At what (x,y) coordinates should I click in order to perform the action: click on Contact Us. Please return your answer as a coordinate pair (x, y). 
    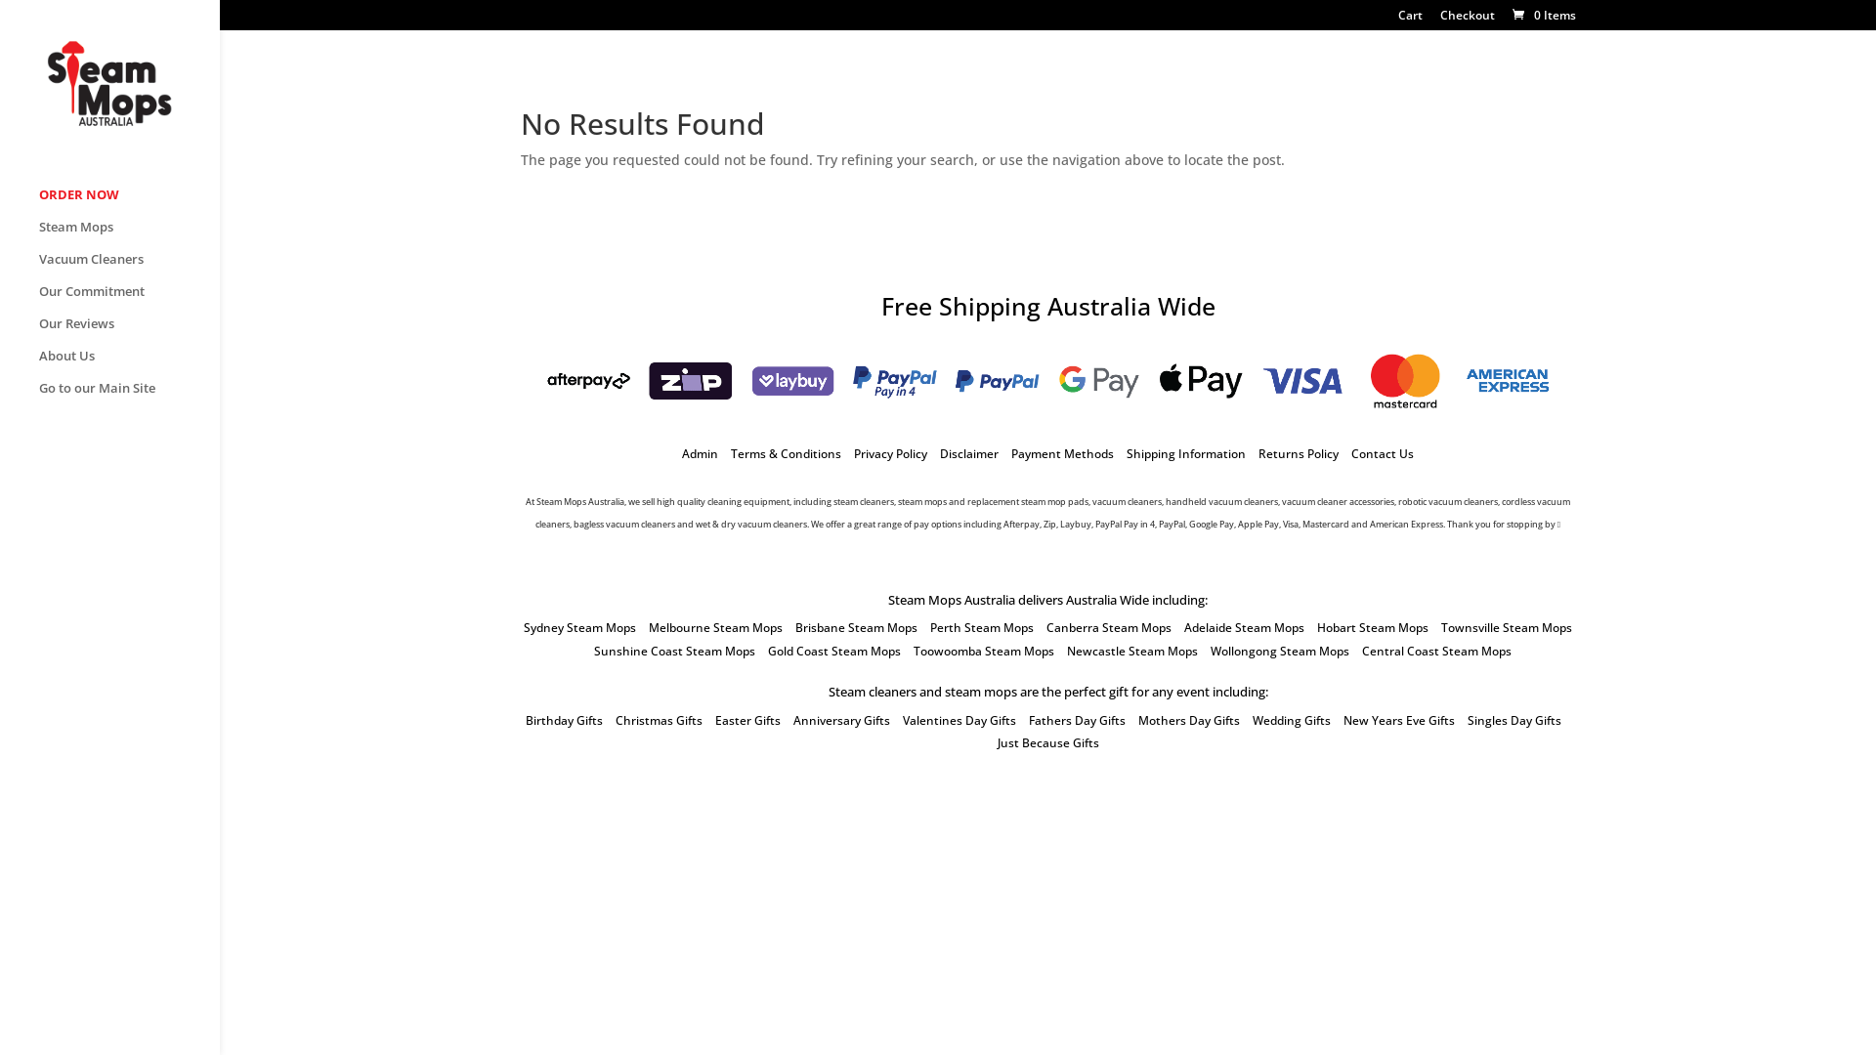
    Looking at the image, I should click on (1383, 453).